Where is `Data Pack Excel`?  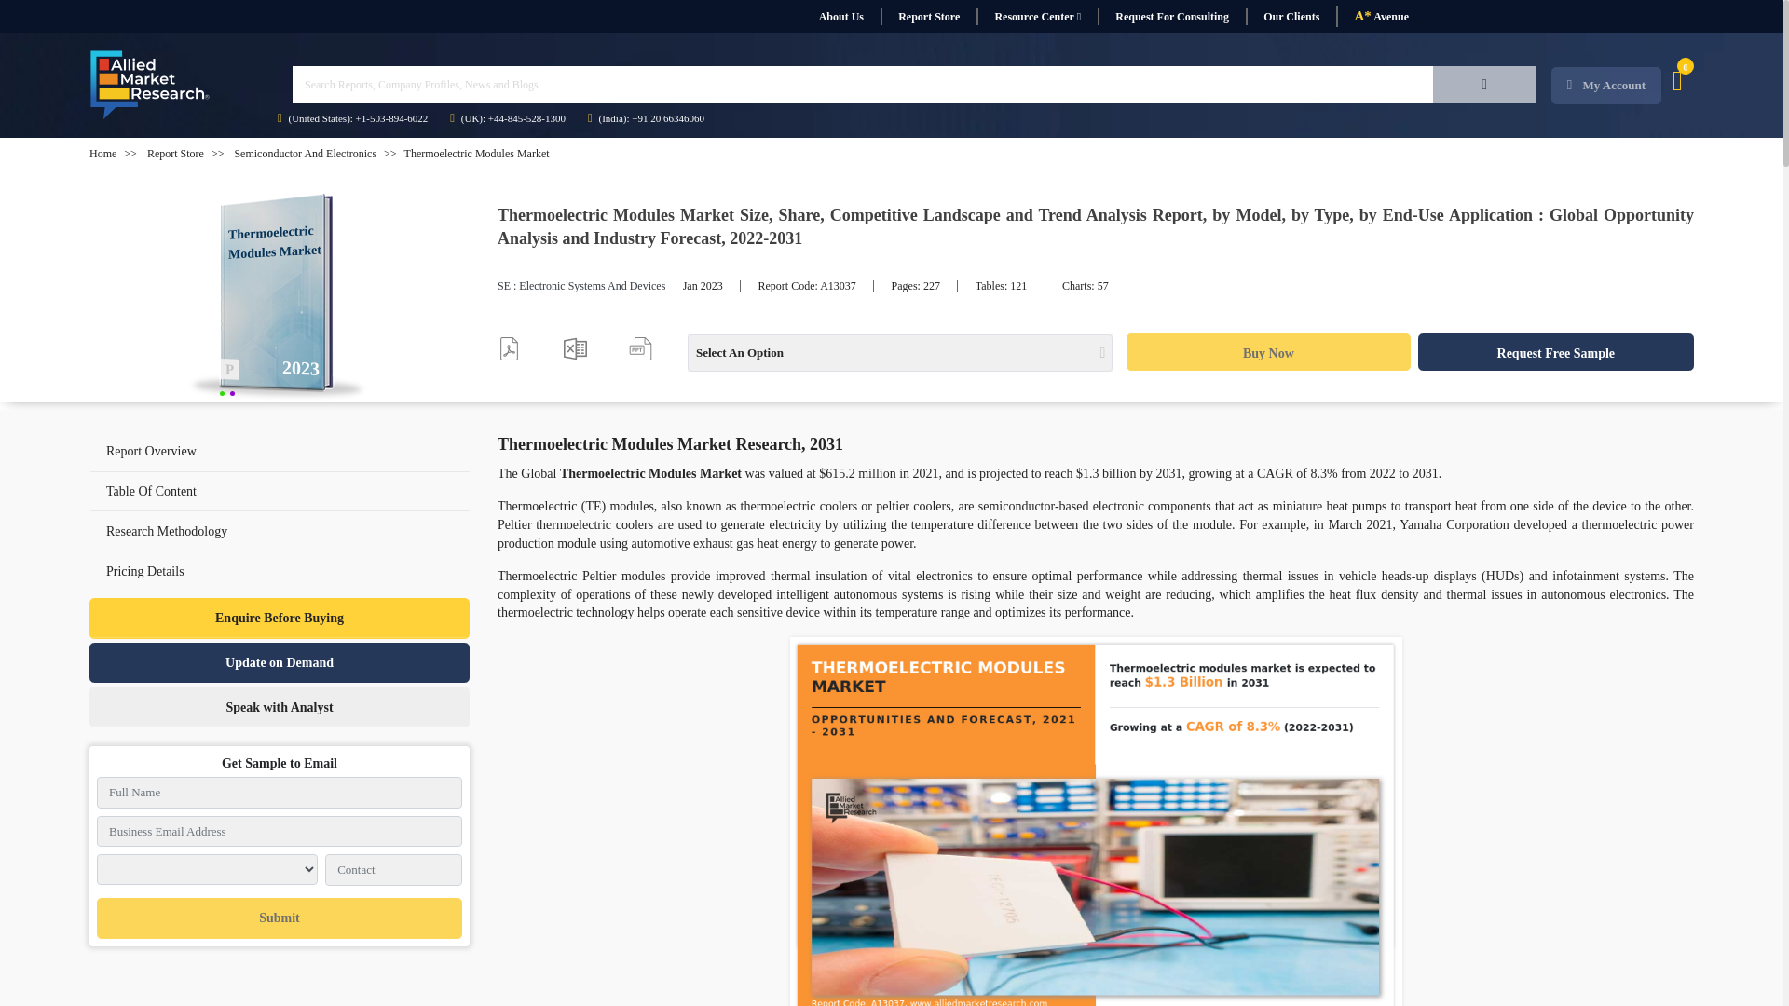
Data Pack Excel is located at coordinates (574, 348).